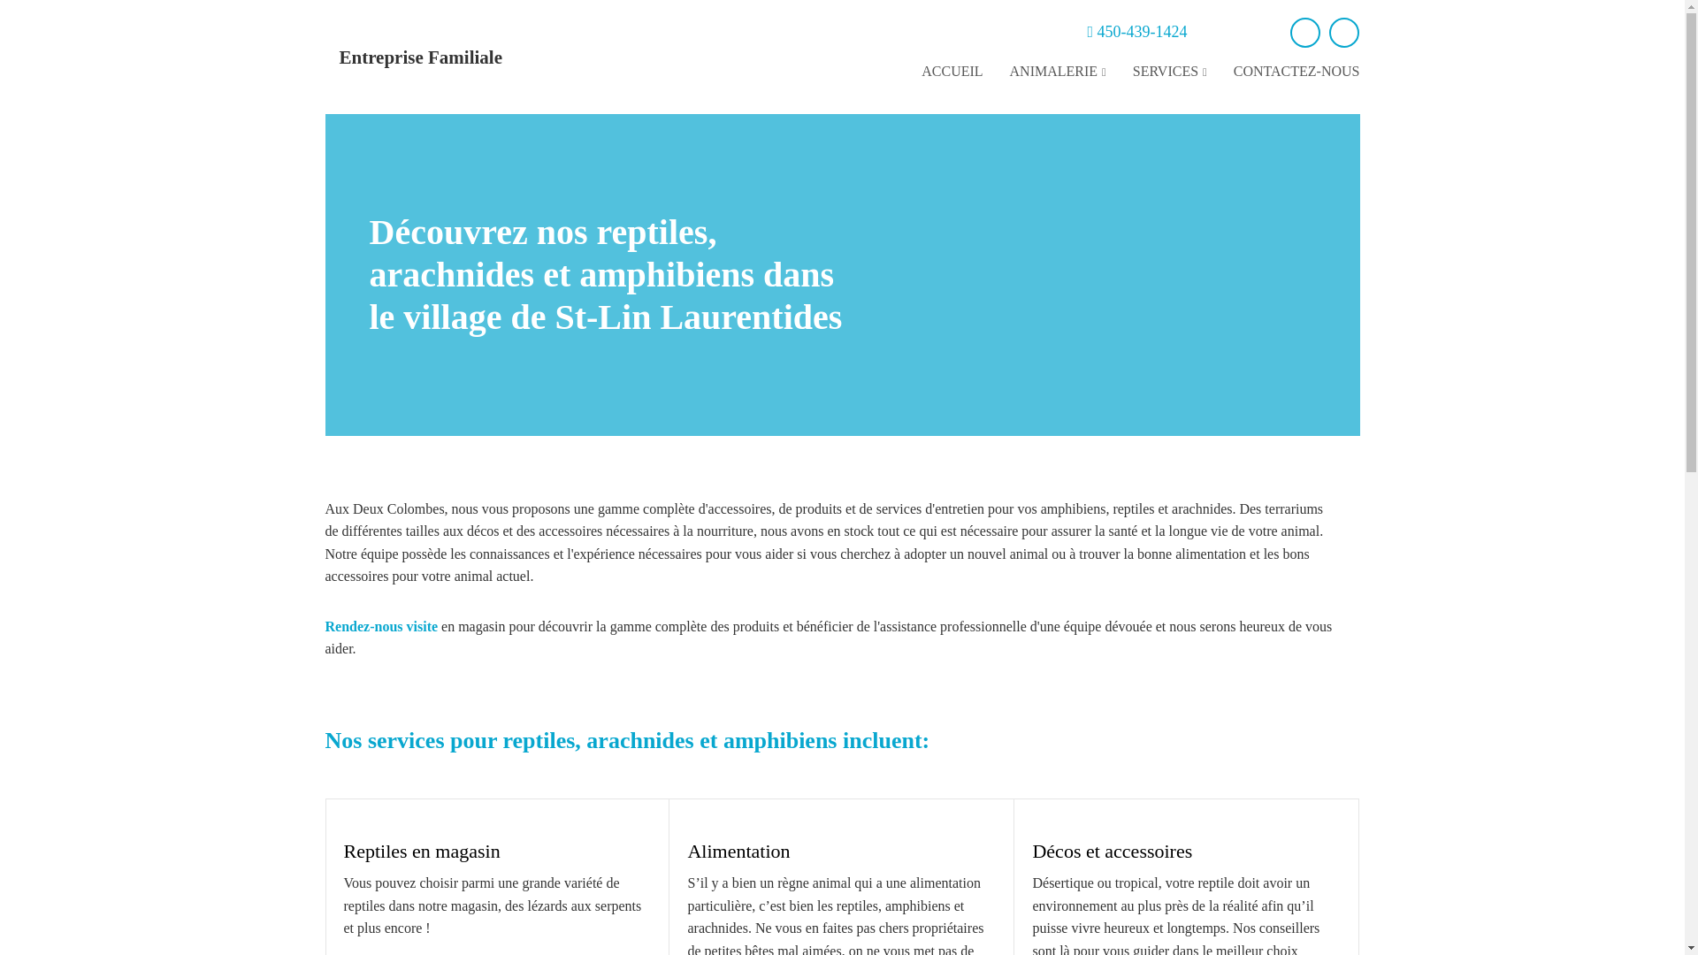  Describe the element at coordinates (1058, 73) in the screenshot. I see `ANIMALERIE` at that location.